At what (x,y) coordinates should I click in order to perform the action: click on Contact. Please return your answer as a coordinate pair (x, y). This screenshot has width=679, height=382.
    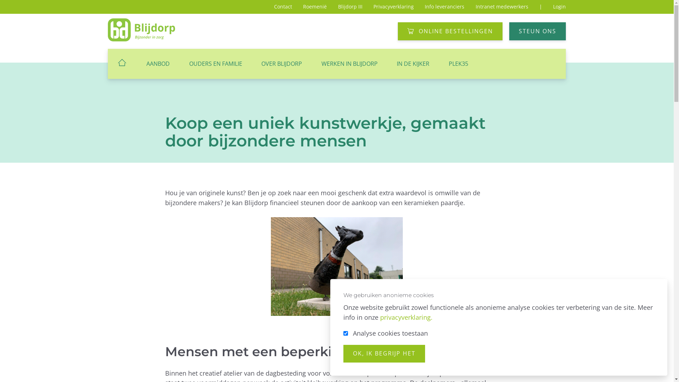
    Looking at the image, I should click on (283, 6).